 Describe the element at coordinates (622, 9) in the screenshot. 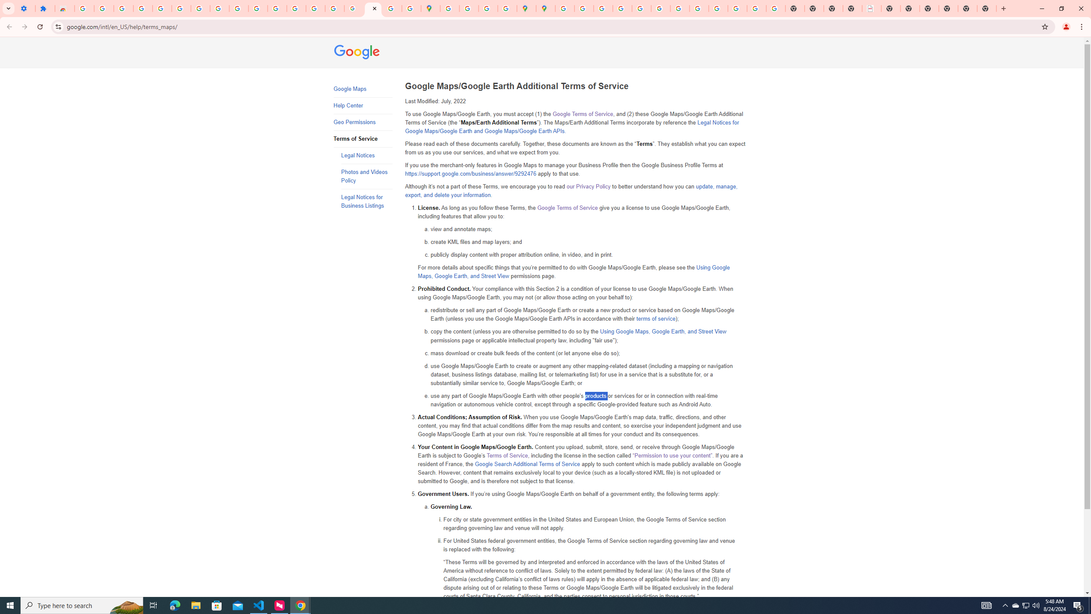

I see `Privacy Help Center - Policies Help` at that location.